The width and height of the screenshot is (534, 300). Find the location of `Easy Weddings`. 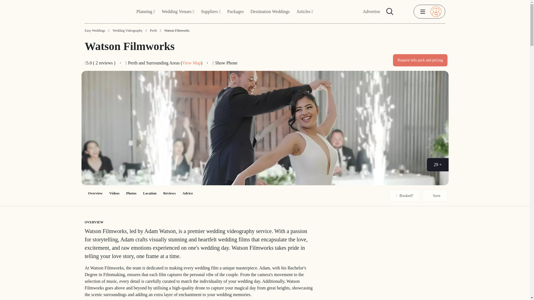

Easy Weddings is located at coordinates (95, 31).